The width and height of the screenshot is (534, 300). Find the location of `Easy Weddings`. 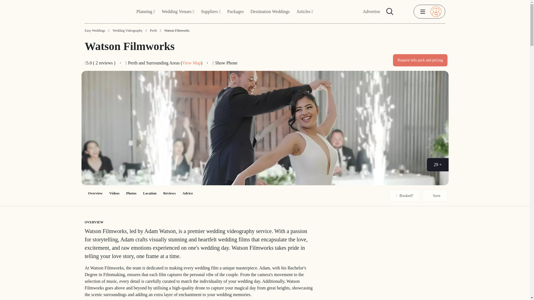

Easy Weddings is located at coordinates (95, 31).